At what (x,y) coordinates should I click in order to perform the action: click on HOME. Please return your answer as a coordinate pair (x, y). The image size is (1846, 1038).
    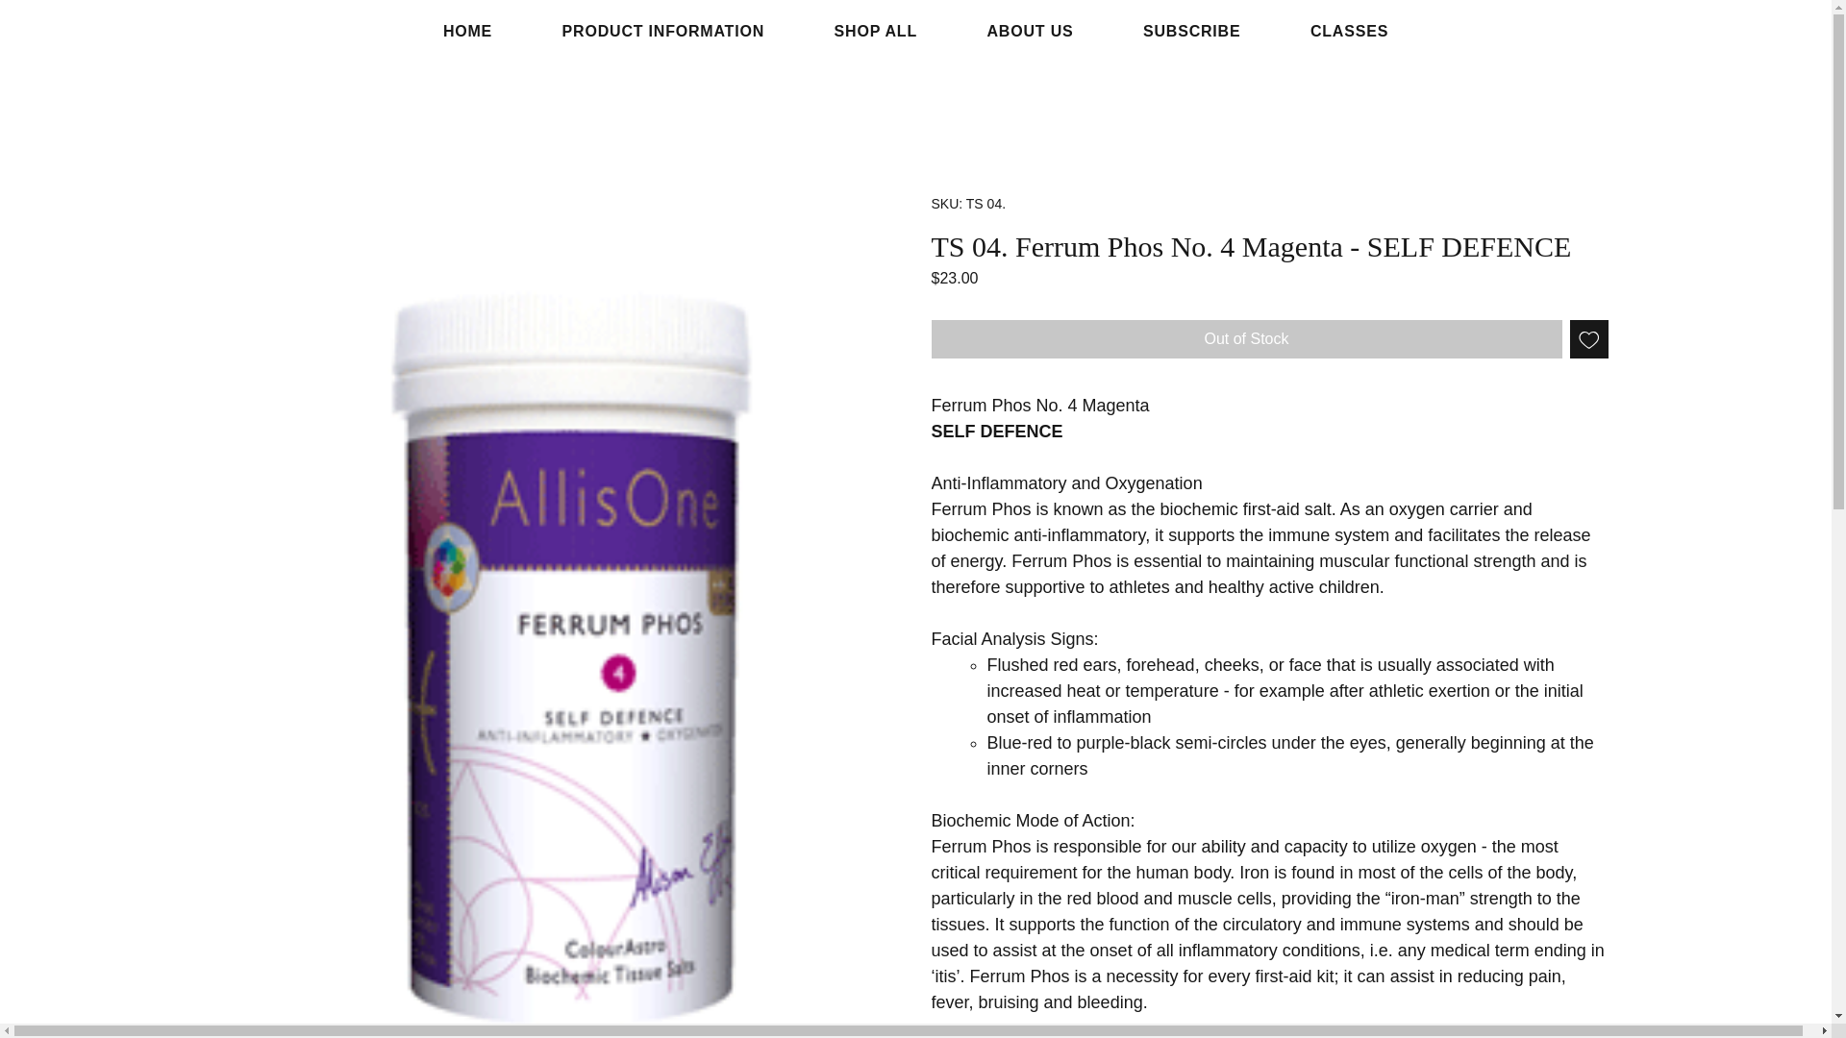
    Looking at the image, I should click on (467, 31).